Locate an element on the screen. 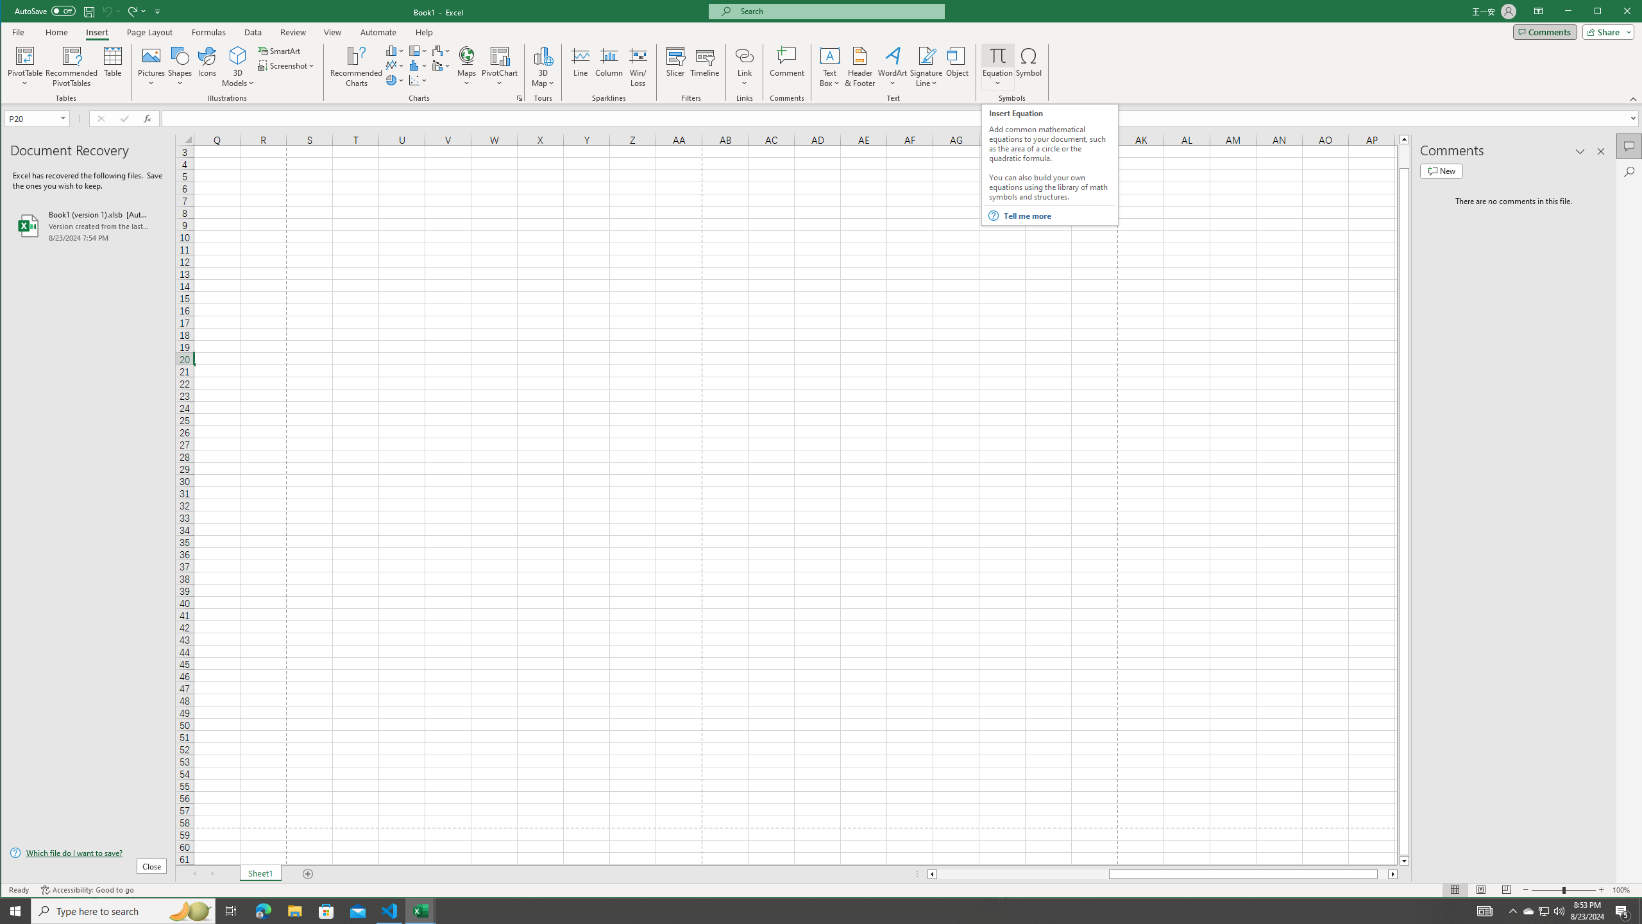 The image size is (1642, 924). Page left is located at coordinates (1022, 874).